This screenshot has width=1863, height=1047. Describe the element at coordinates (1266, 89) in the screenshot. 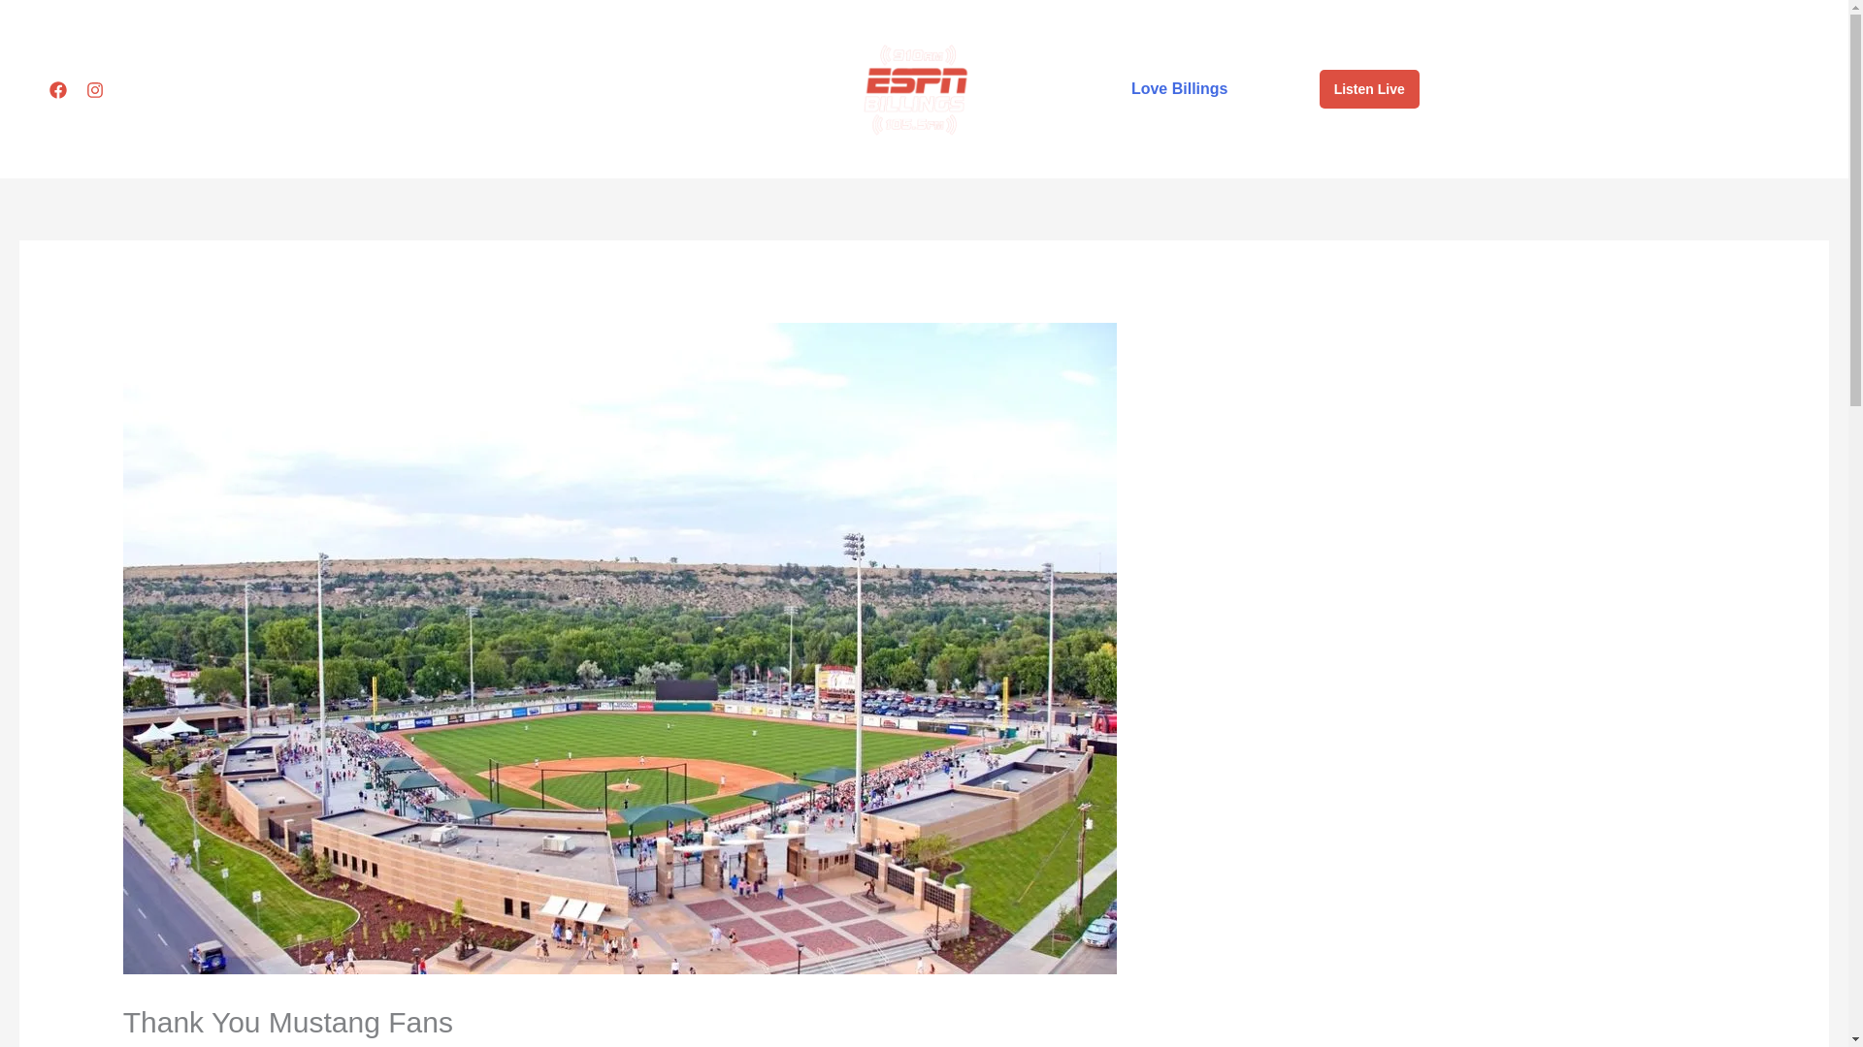

I see `Contact` at that location.